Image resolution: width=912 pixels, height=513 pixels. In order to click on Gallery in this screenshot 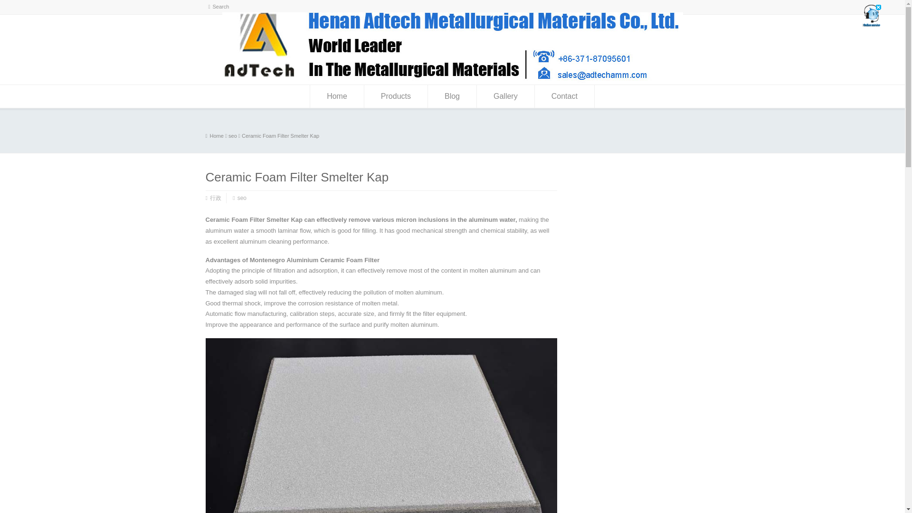, I will do `click(505, 96)`.